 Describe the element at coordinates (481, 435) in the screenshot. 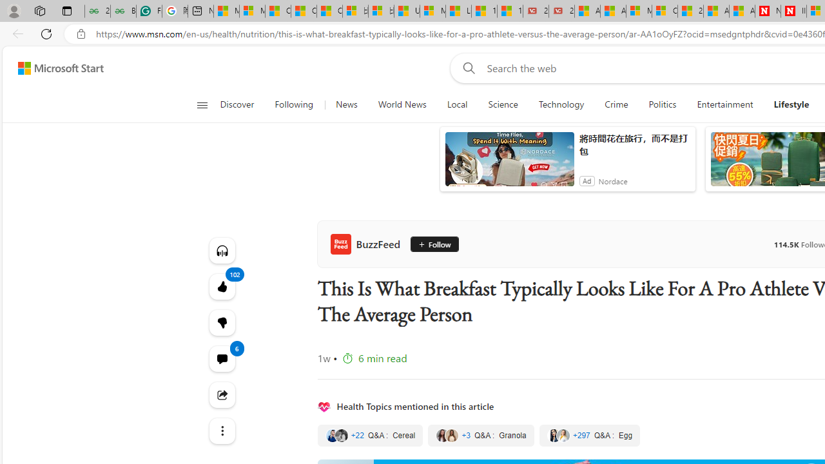

I see `Granola` at that location.